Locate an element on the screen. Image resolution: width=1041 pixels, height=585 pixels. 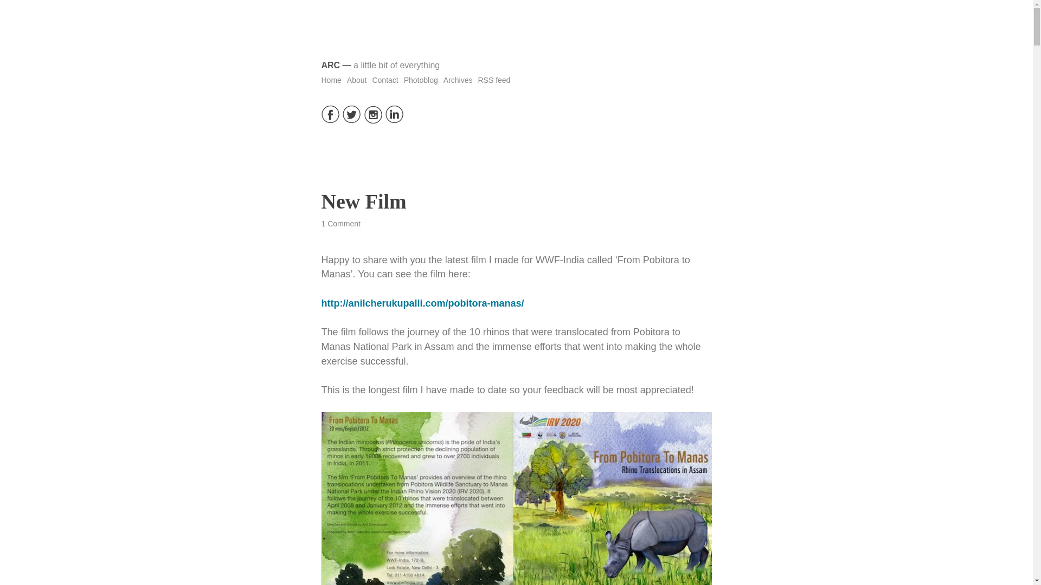
Facebook Page is located at coordinates (330, 120).